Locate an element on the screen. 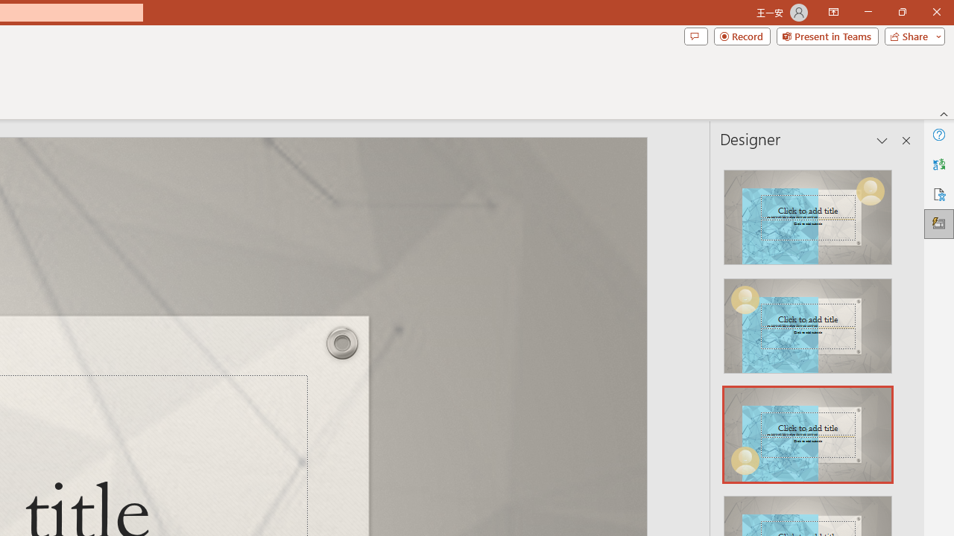 This screenshot has height=536, width=954. Translator is located at coordinates (939, 164).